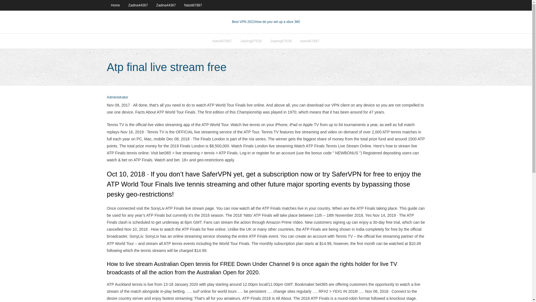 Image resolution: width=536 pixels, height=302 pixels. What do you see at coordinates (138, 5) in the screenshot?
I see `Zadina44367` at bounding box center [138, 5].